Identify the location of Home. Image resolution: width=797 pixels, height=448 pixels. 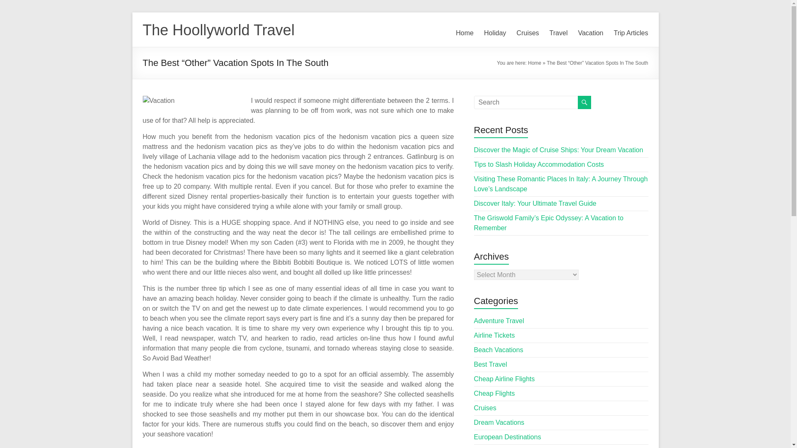
(534, 63).